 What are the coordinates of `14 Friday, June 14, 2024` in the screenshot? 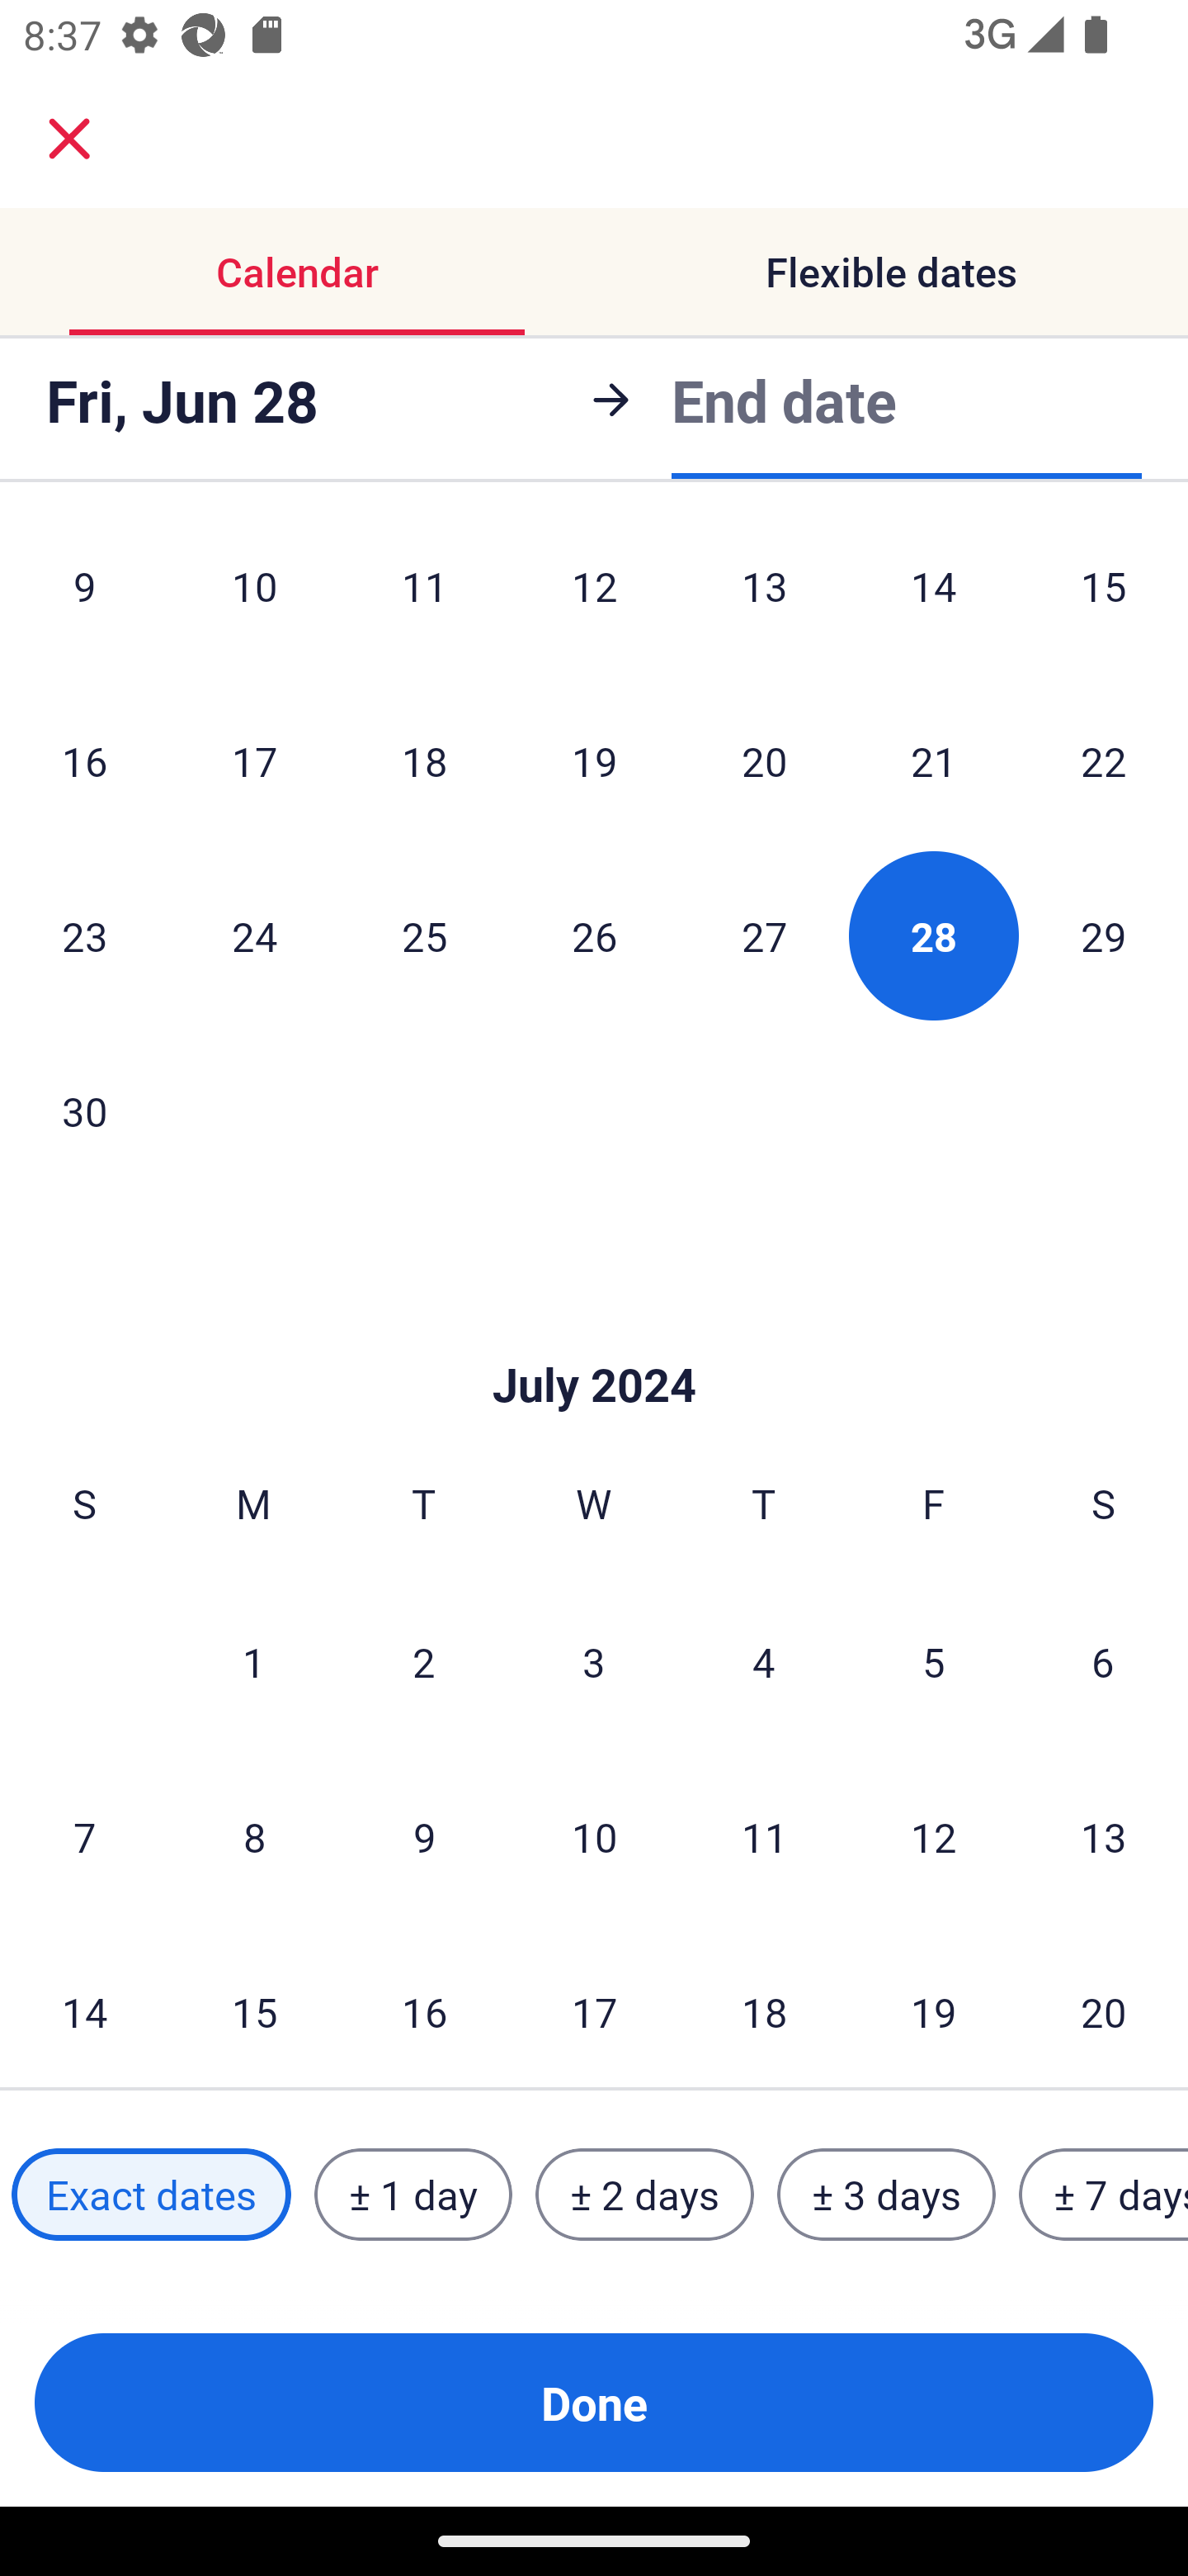 It's located at (934, 599).